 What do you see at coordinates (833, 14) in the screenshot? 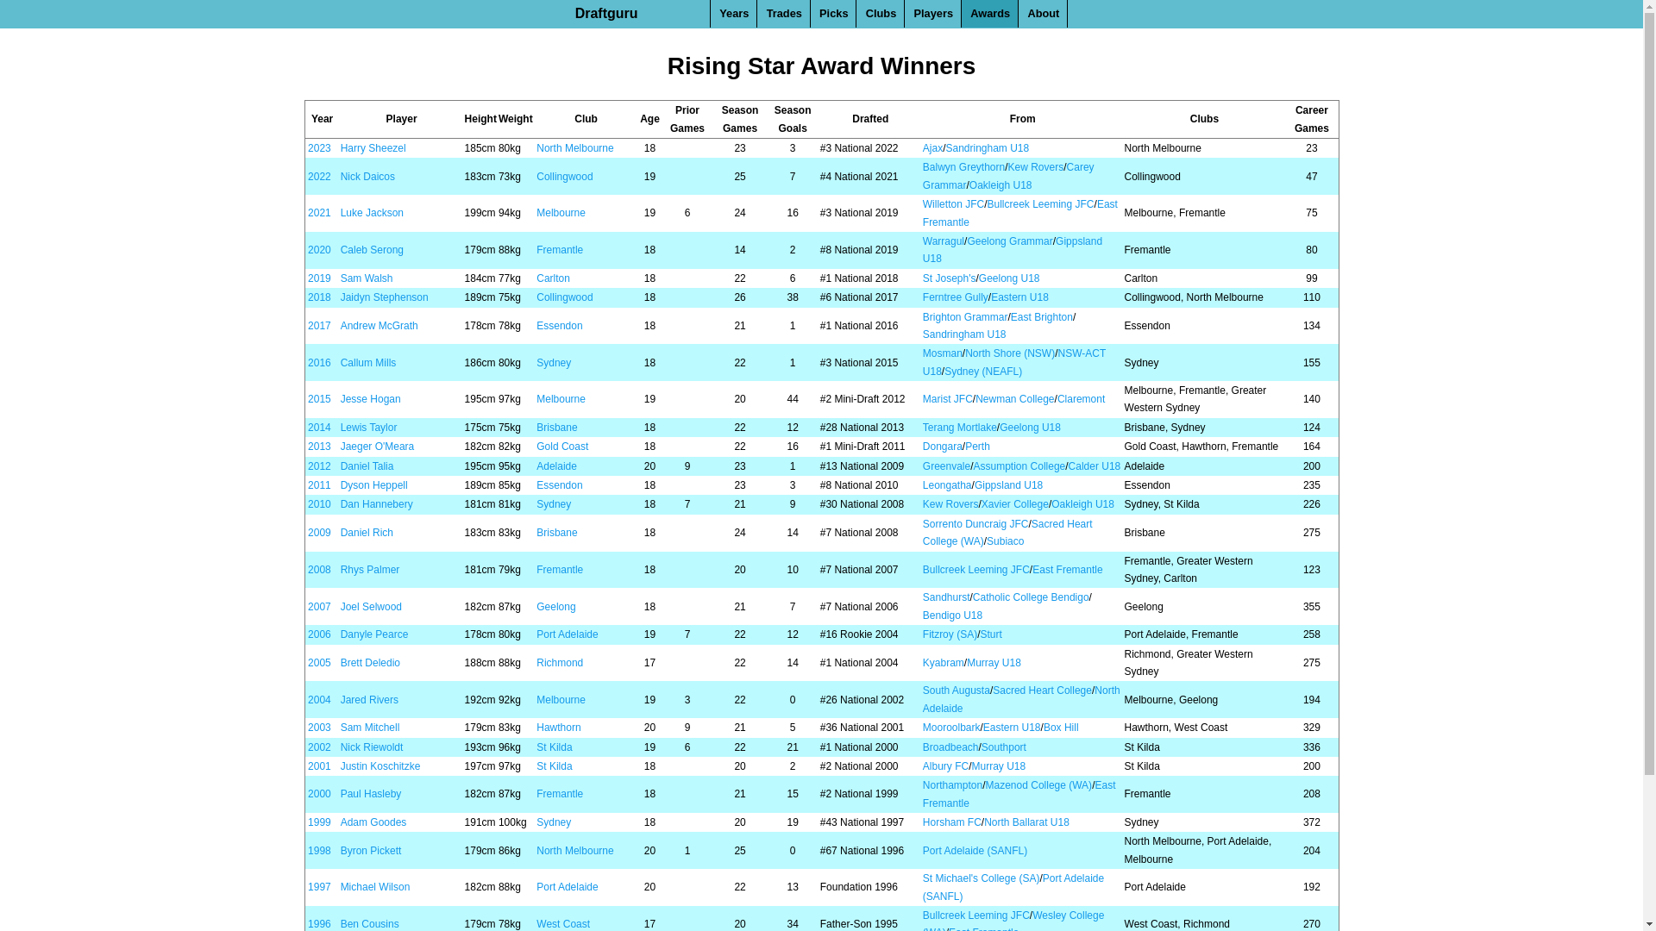
I see `Picks` at bounding box center [833, 14].